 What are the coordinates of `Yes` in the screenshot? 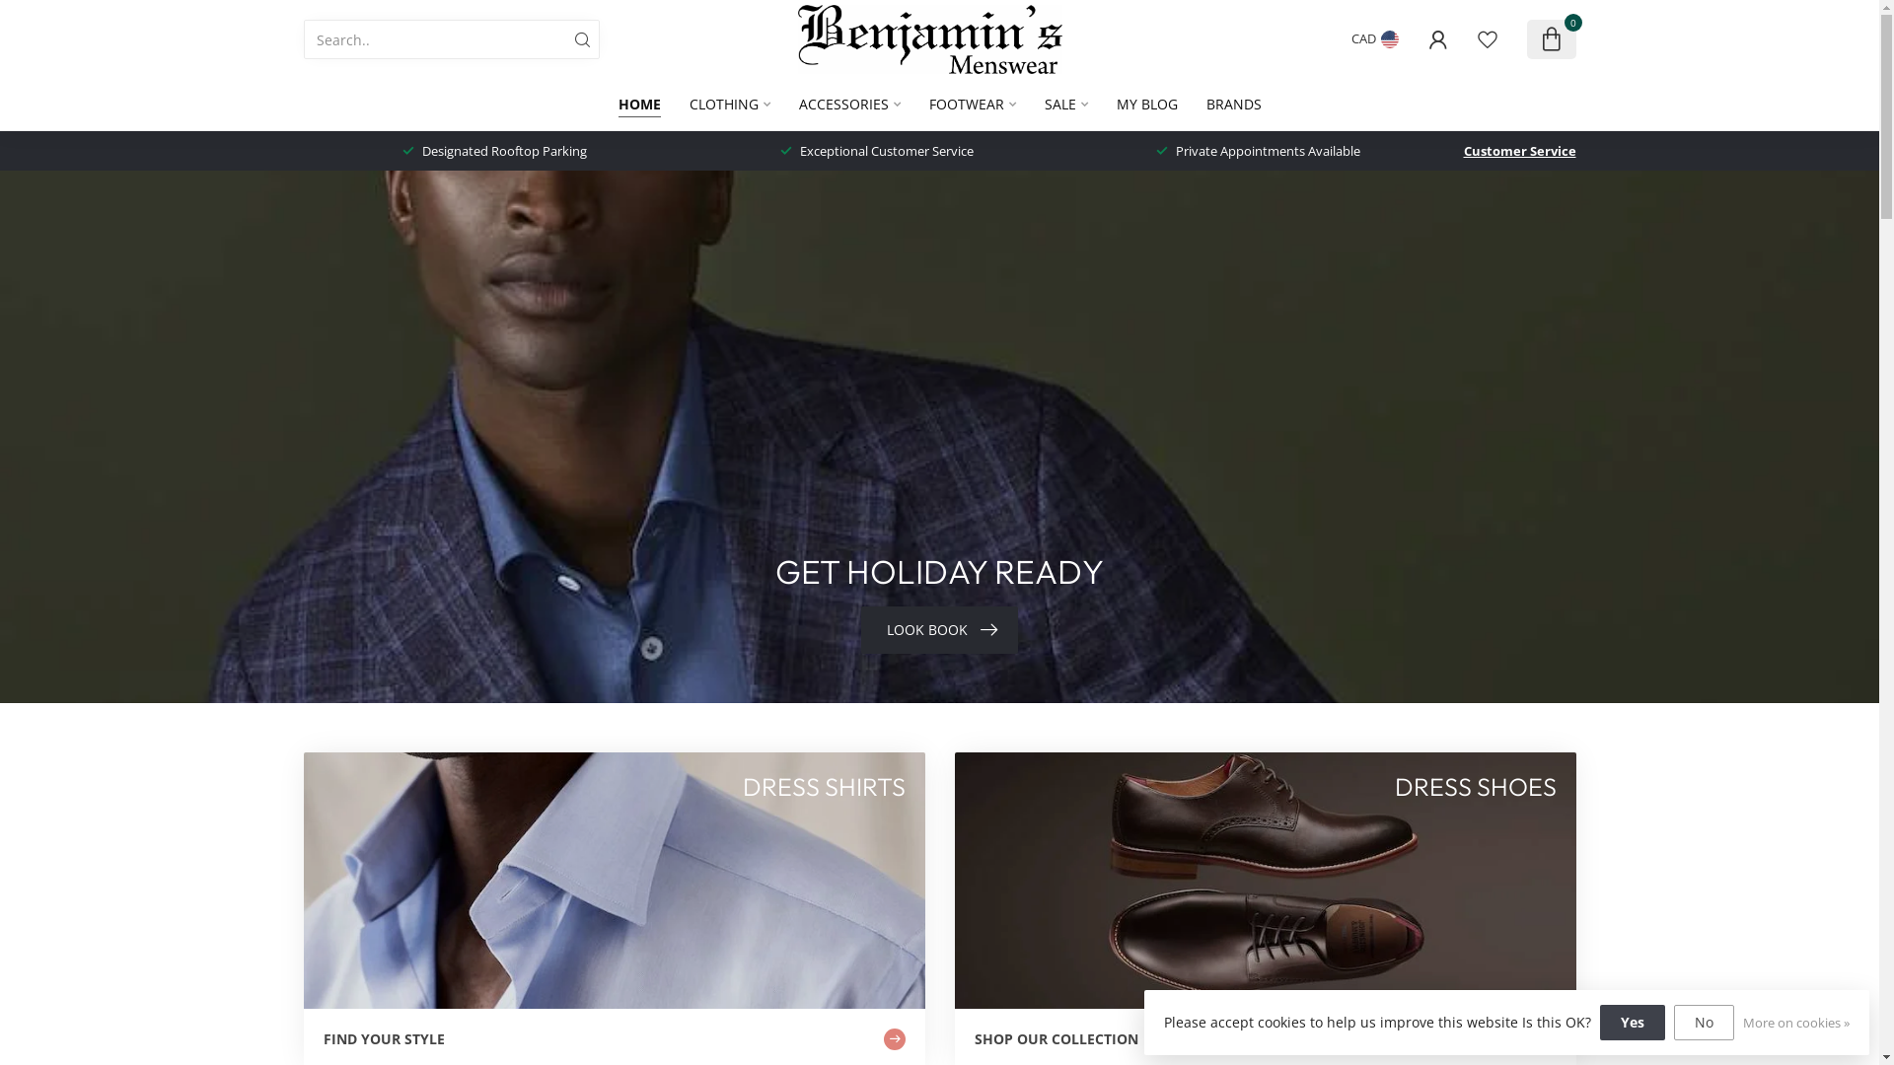 It's located at (1633, 1023).